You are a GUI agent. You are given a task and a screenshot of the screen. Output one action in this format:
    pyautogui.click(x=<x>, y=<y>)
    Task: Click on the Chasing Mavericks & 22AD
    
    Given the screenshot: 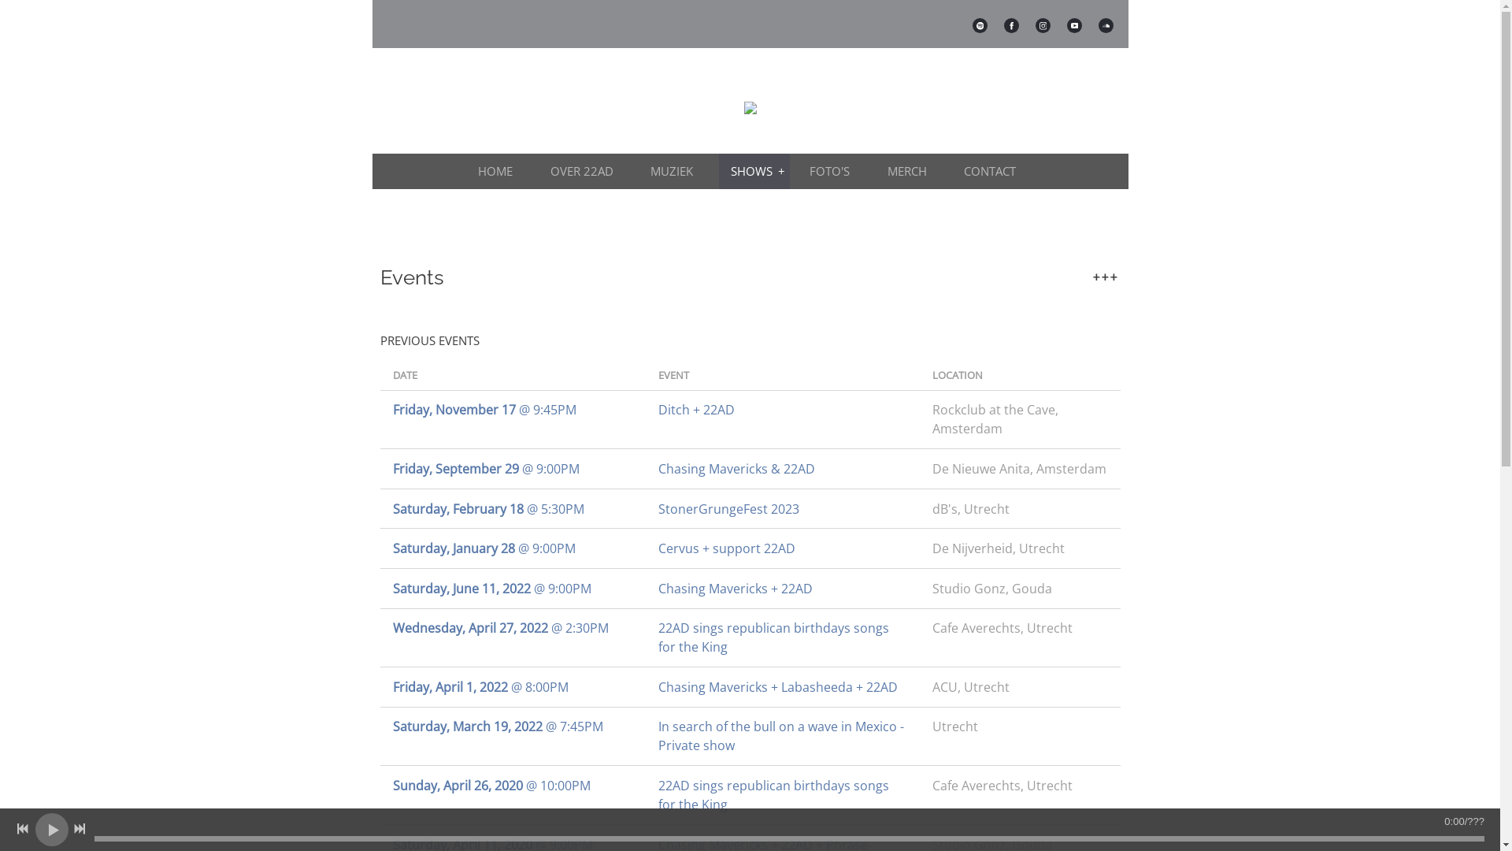 What is the action you would take?
    pyautogui.click(x=783, y=469)
    